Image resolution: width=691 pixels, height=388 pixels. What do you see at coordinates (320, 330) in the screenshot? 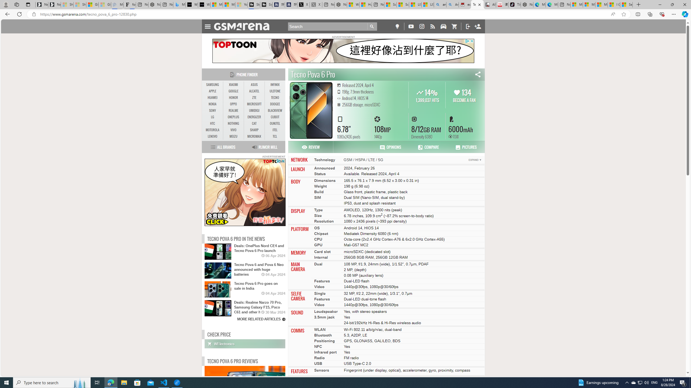
I see `WLAN` at bounding box center [320, 330].